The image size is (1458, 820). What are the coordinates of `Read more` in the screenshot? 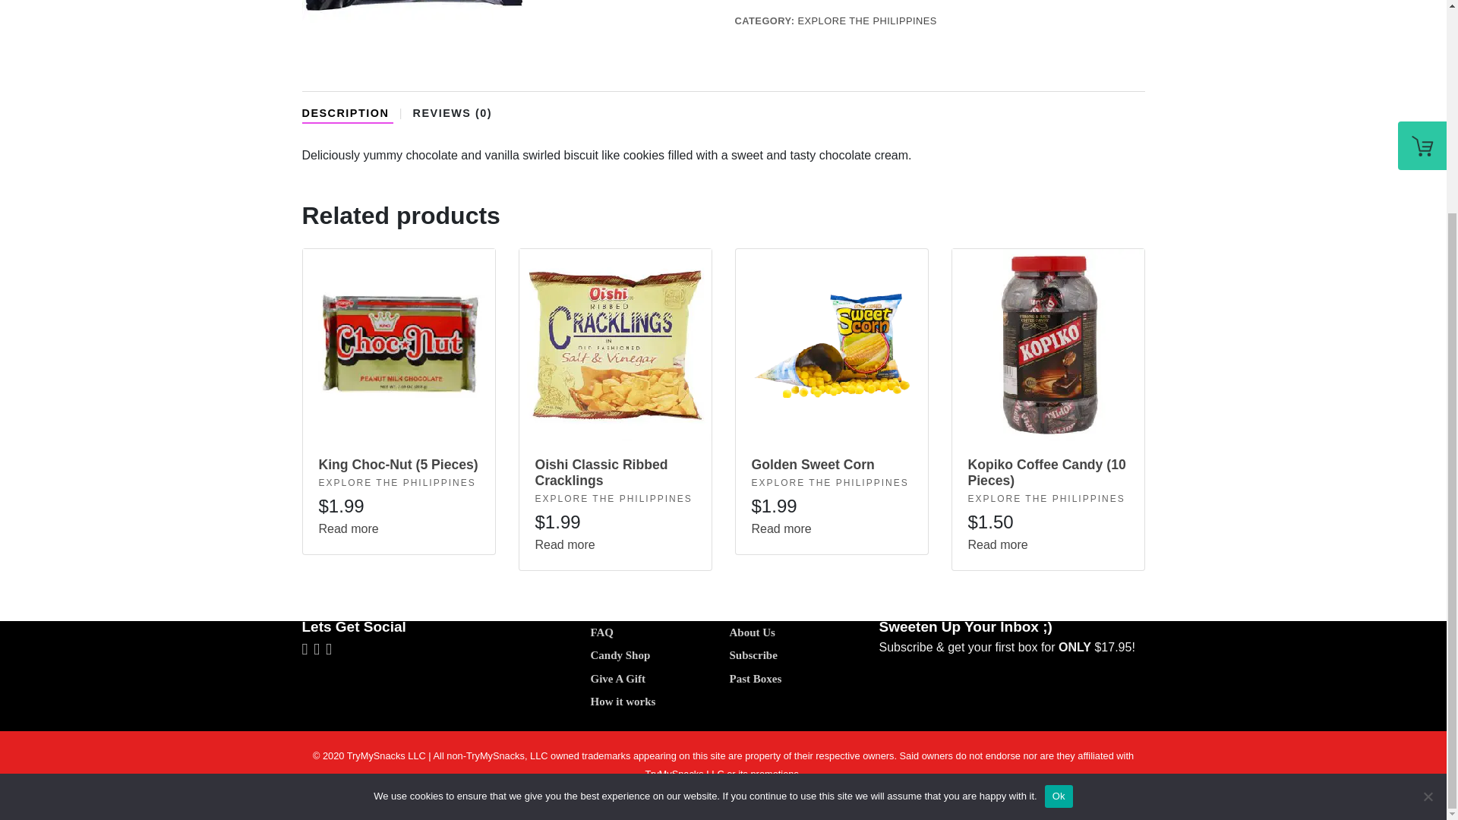 It's located at (349, 528).